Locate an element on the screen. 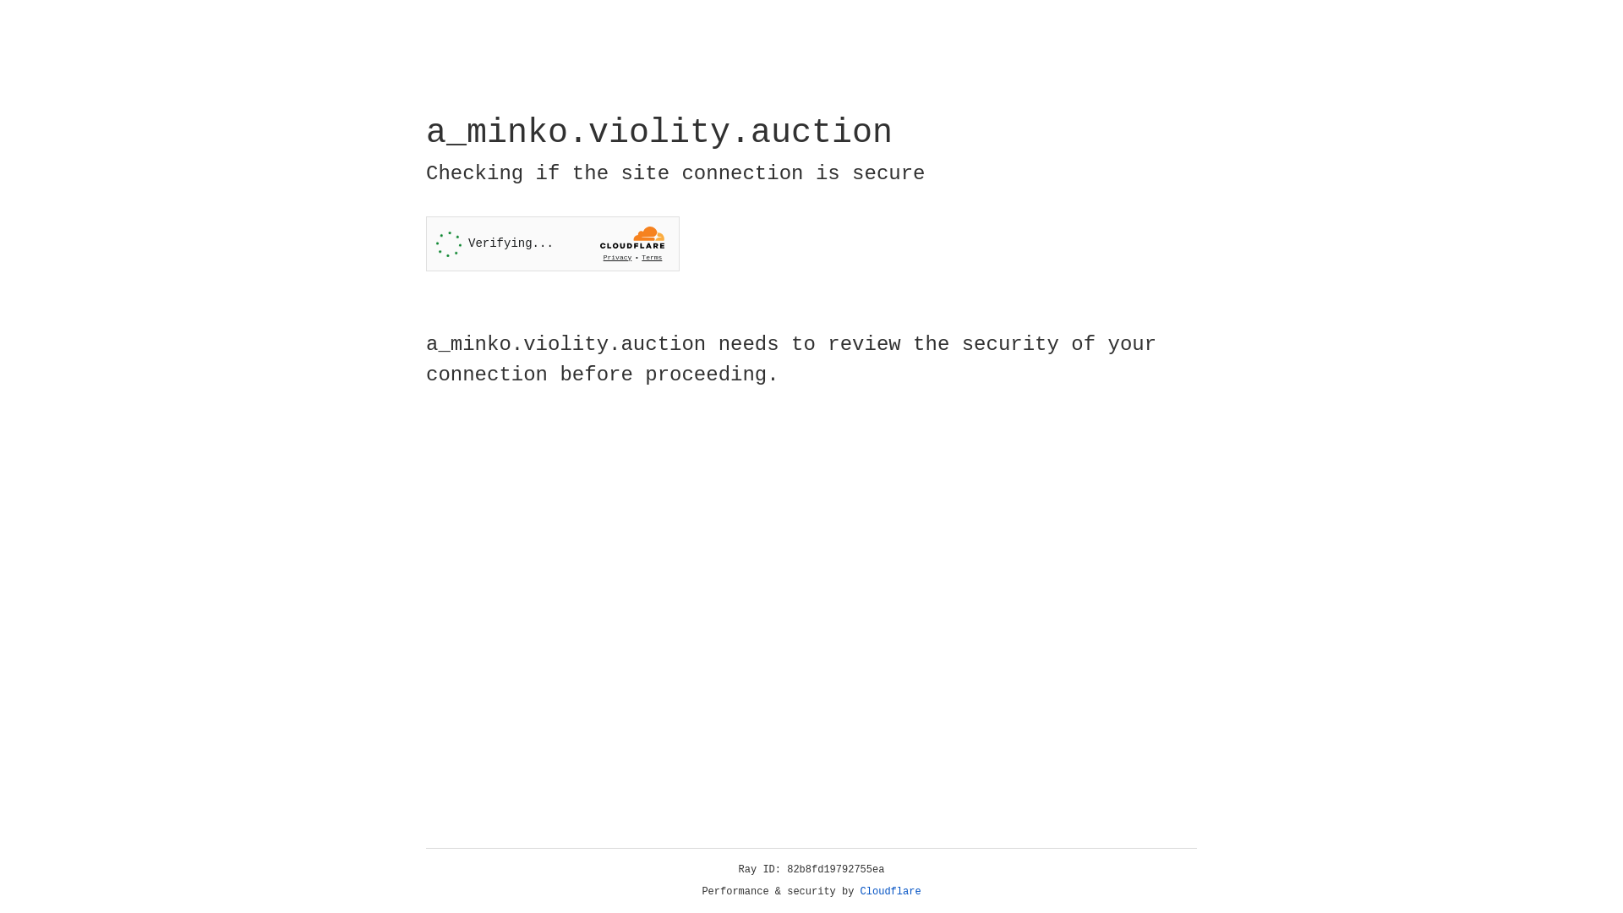 The height and width of the screenshot is (913, 1623). Widget containing a Cloudflare security challenge is located at coordinates (553, 243).